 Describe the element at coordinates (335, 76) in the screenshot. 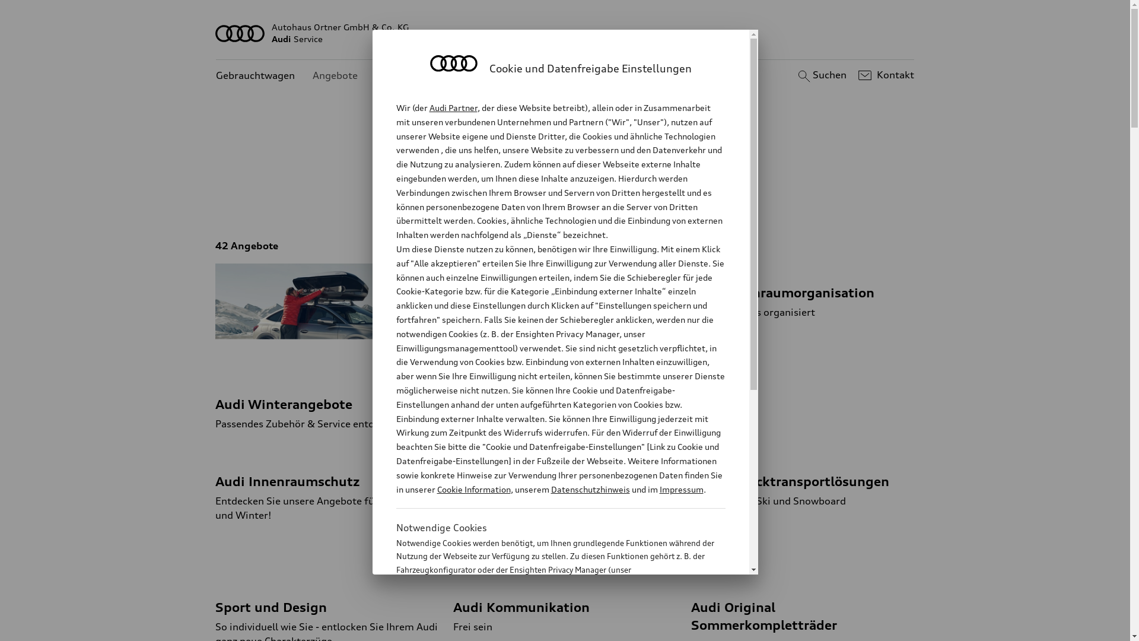

I see `Angebote` at that location.